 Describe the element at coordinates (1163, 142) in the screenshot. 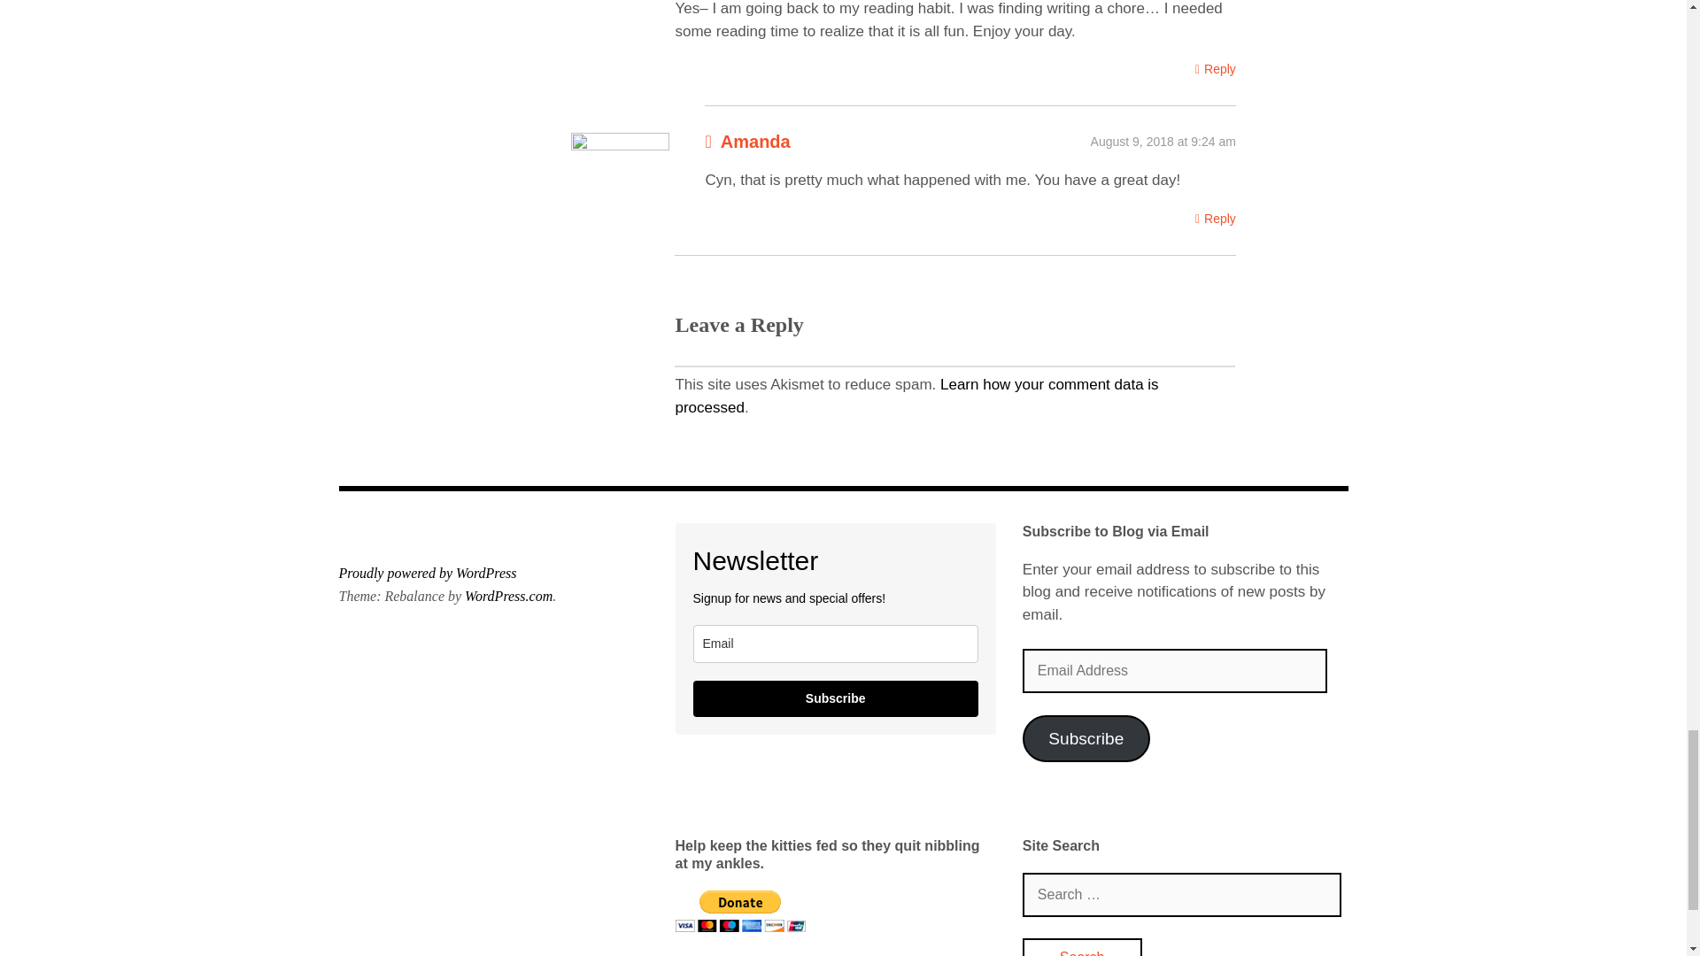

I see `August 9, 2018 at 9:24 am` at that location.